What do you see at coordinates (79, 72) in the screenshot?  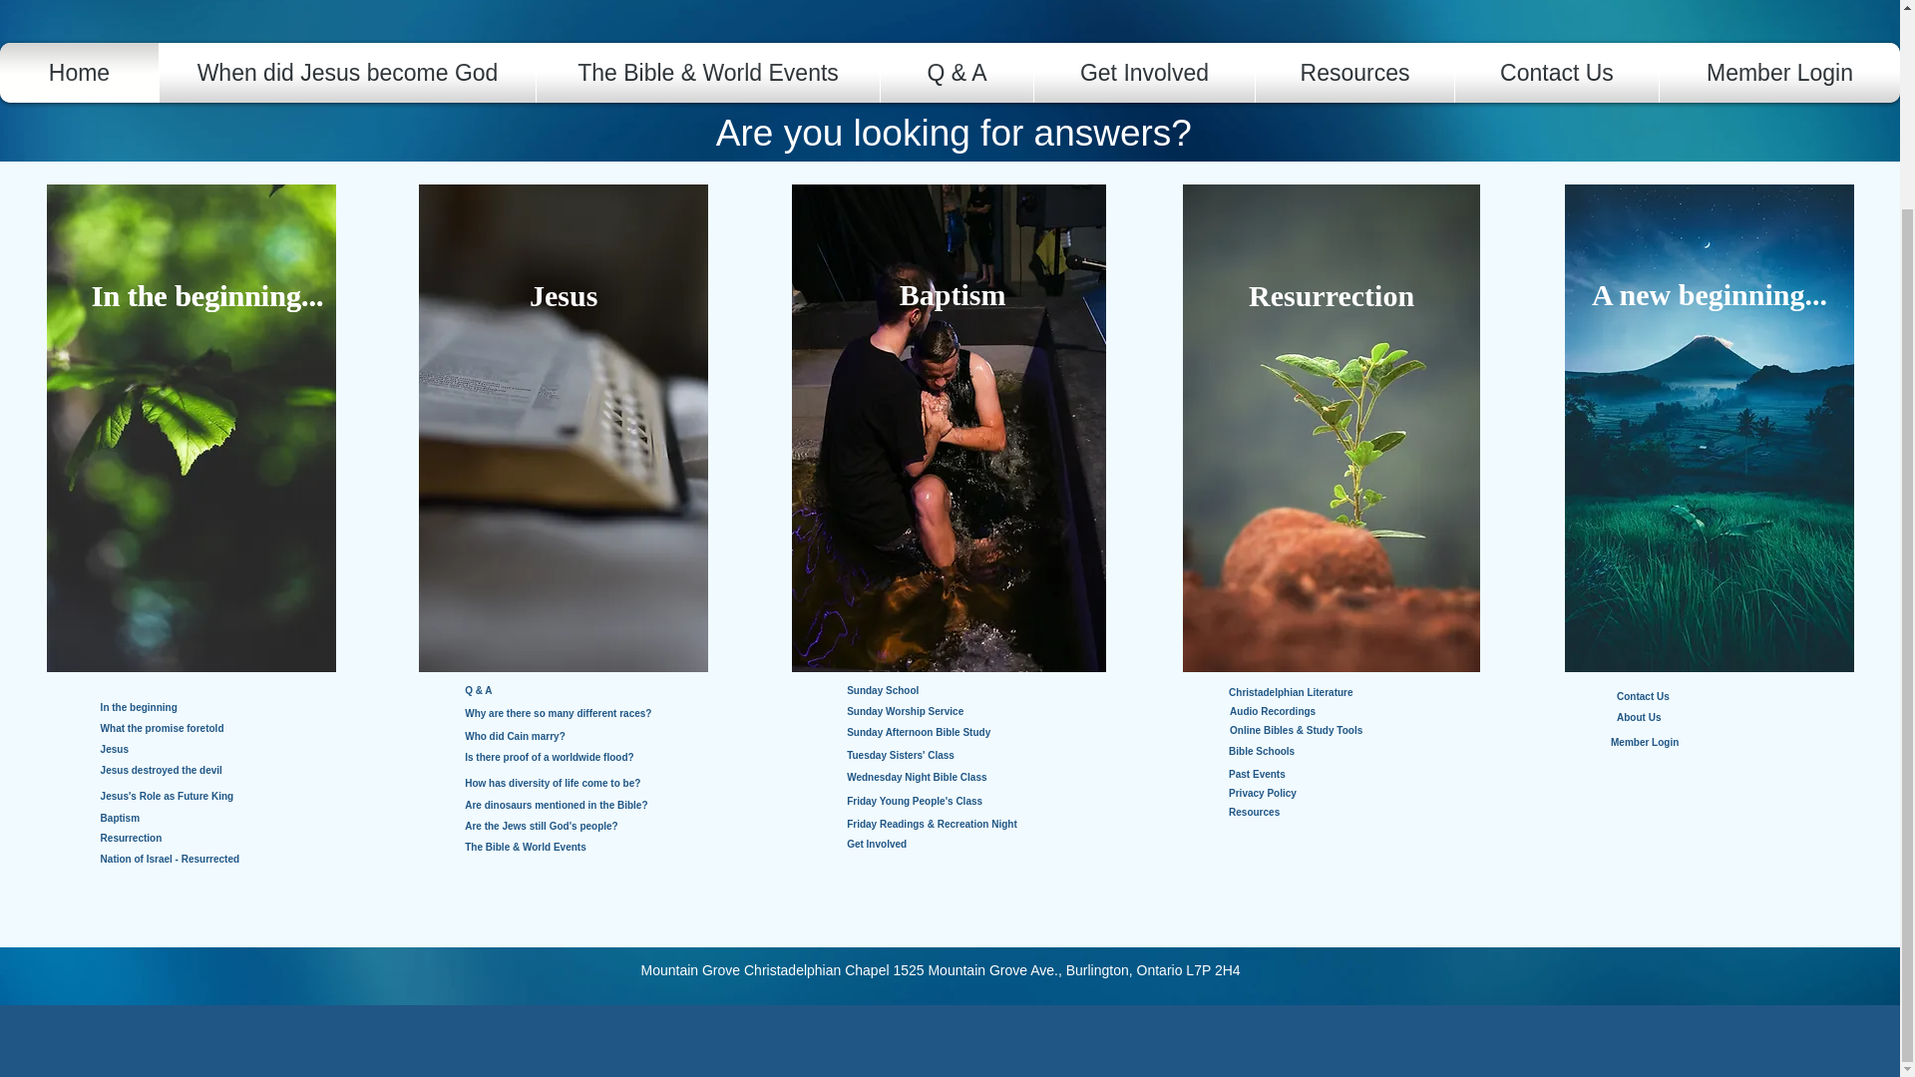 I see `Home` at bounding box center [79, 72].